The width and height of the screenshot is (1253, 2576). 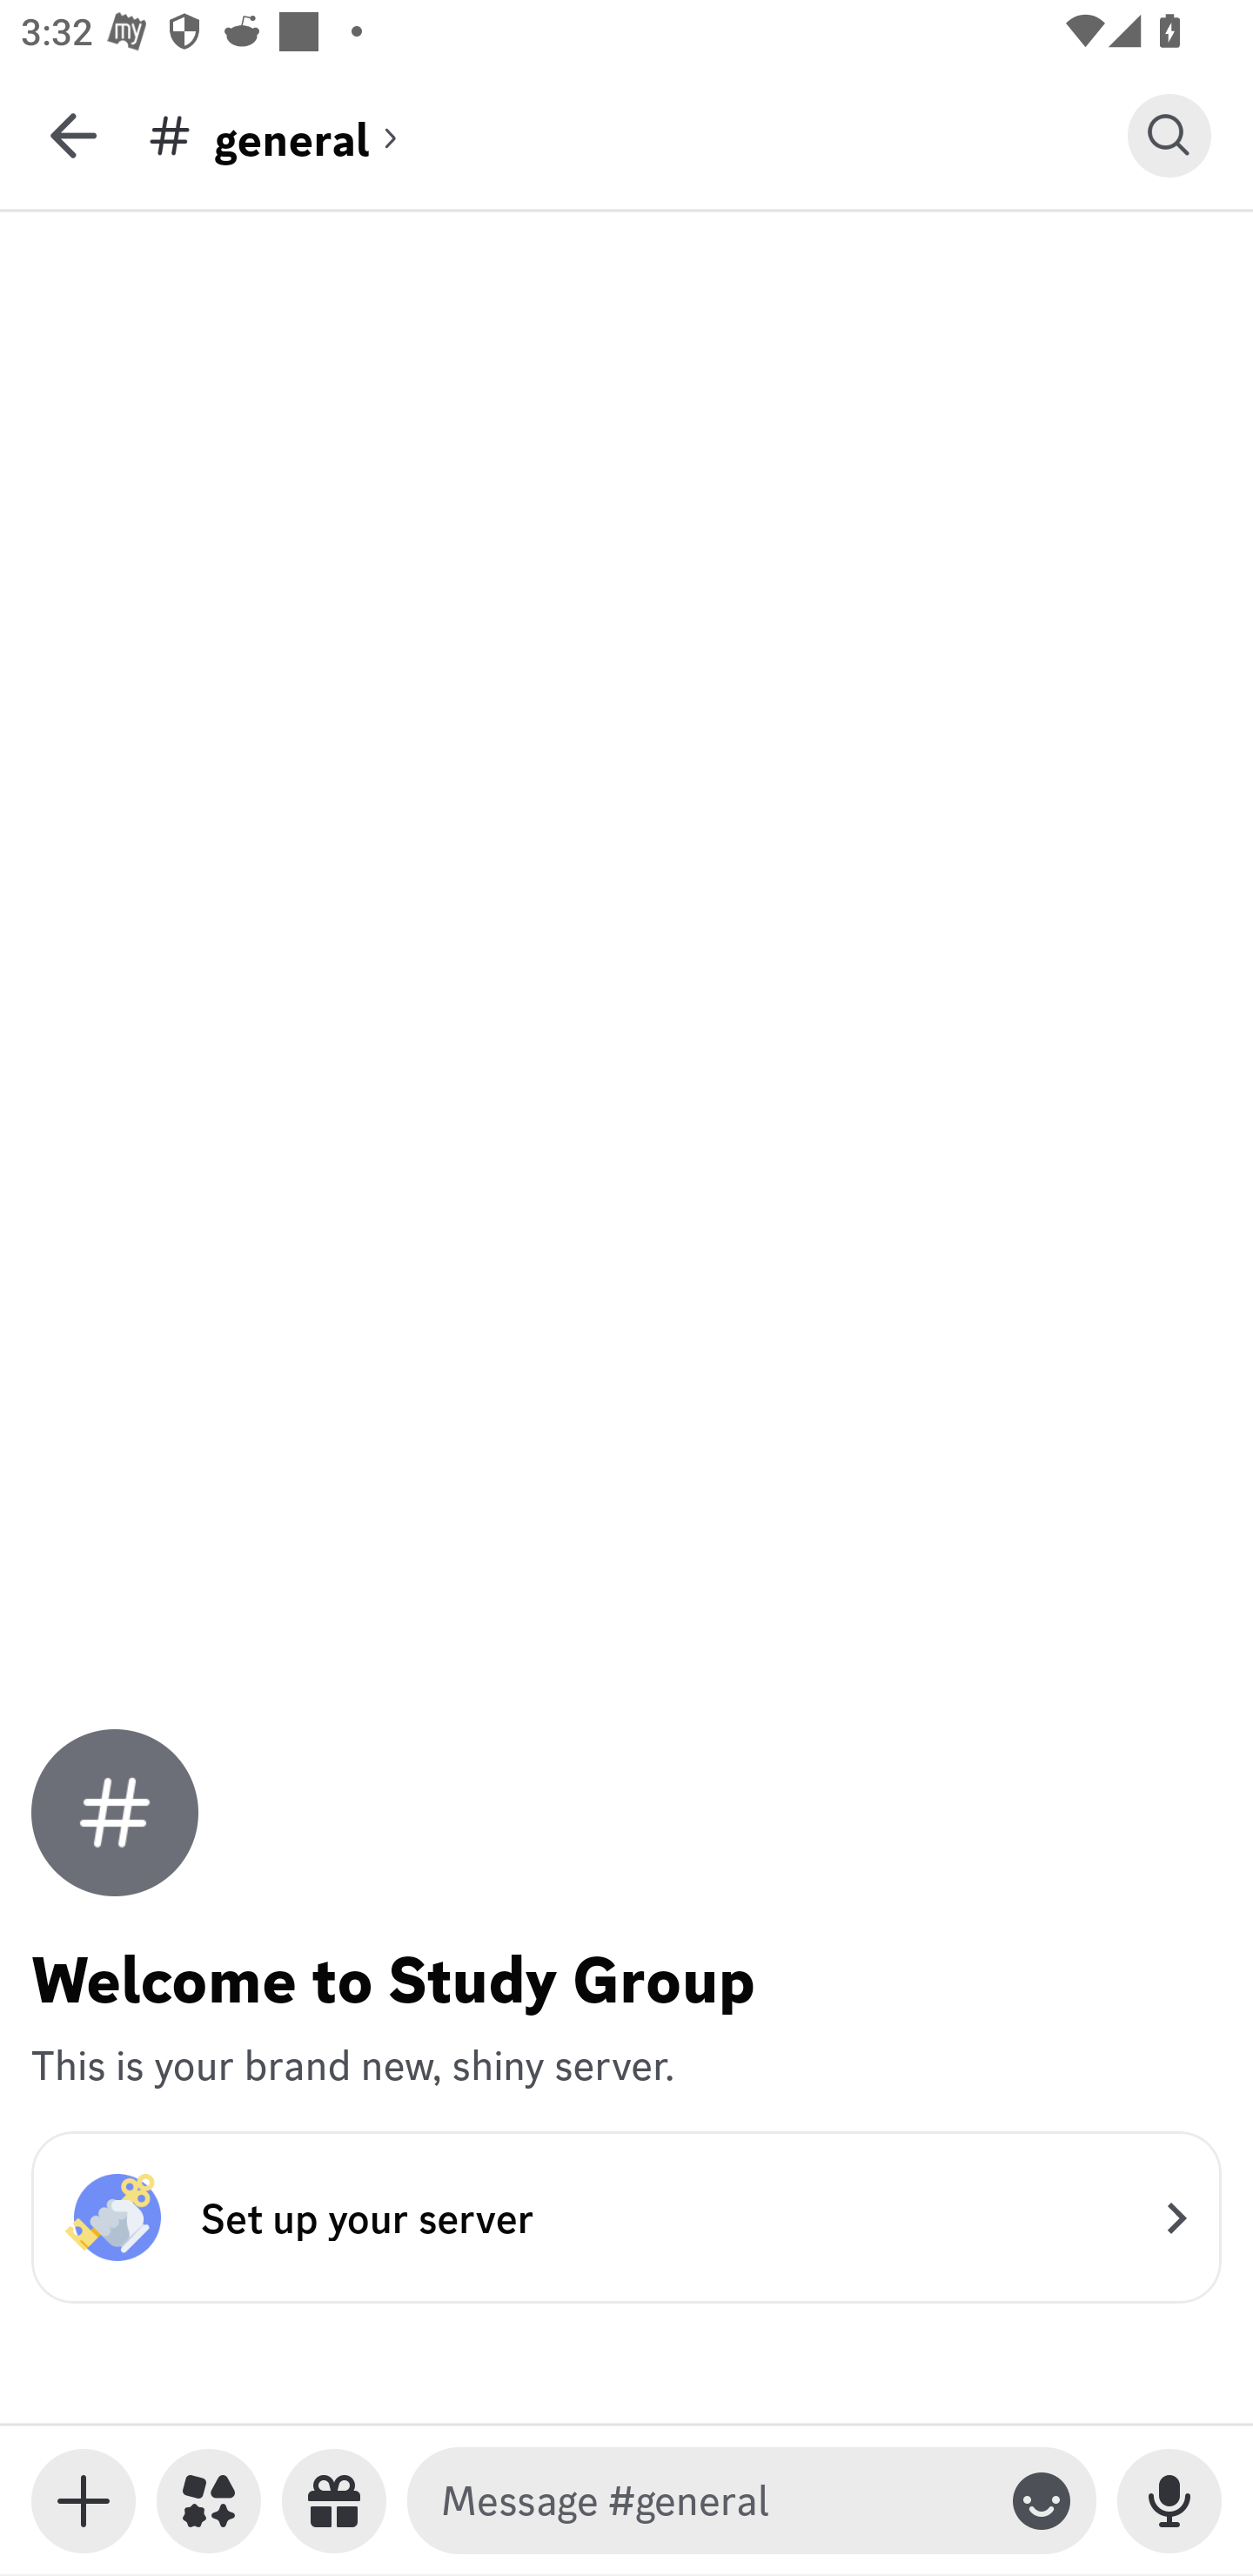 I want to click on Set up your server, so click(x=626, y=2216).